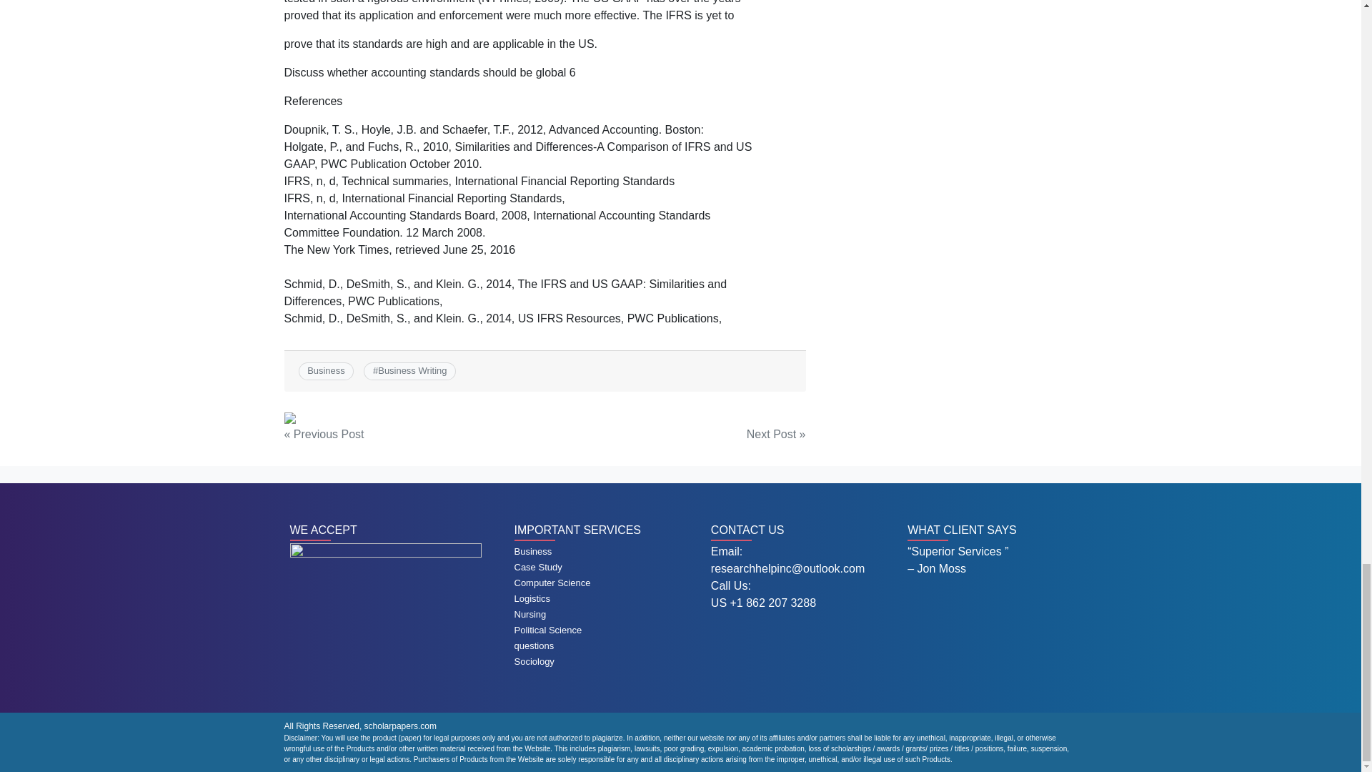 Image resolution: width=1372 pixels, height=772 pixels. I want to click on Political Science, so click(548, 629).